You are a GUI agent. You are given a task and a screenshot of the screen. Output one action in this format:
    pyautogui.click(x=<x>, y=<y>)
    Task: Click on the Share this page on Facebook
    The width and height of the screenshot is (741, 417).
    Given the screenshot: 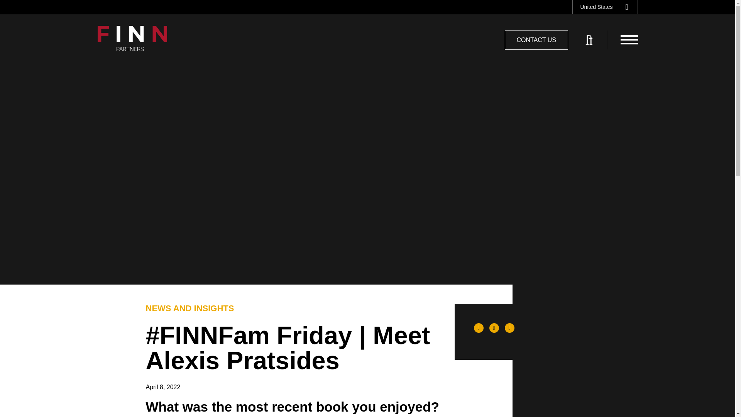 What is the action you would take?
    pyautogui.click(x=479, y=328)
    